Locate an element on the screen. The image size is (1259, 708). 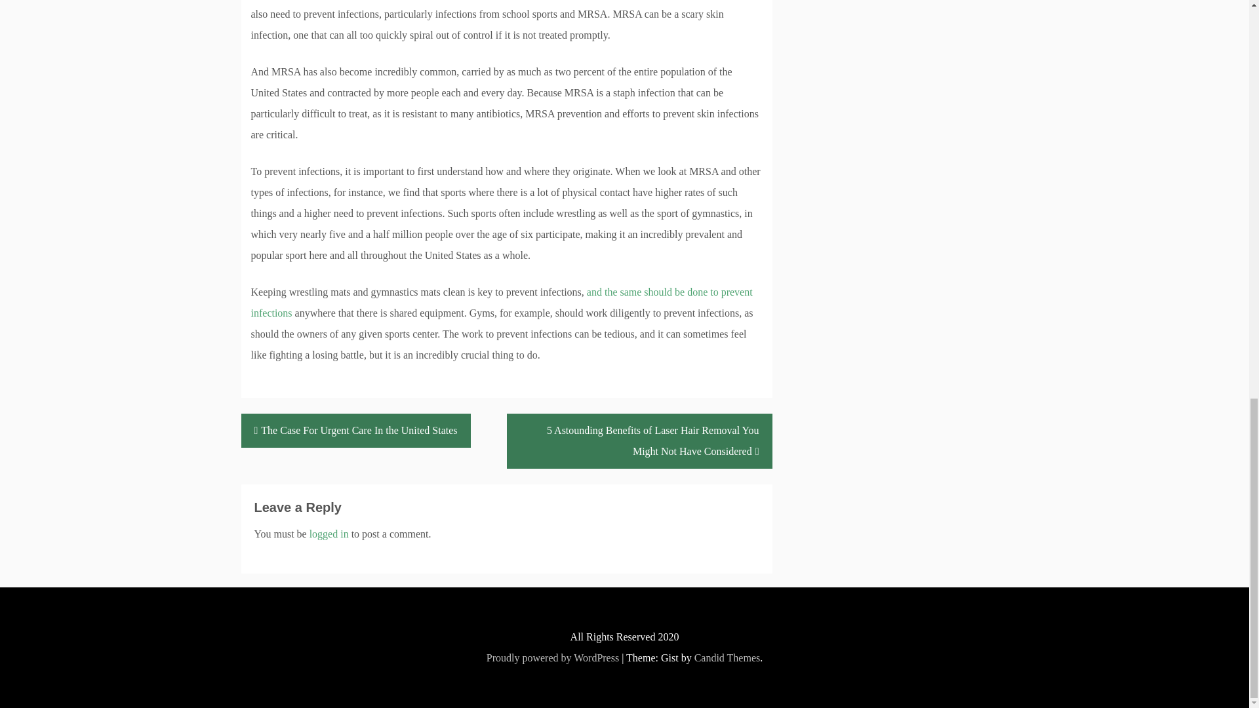
logged in is located at coordinates (329, 534).